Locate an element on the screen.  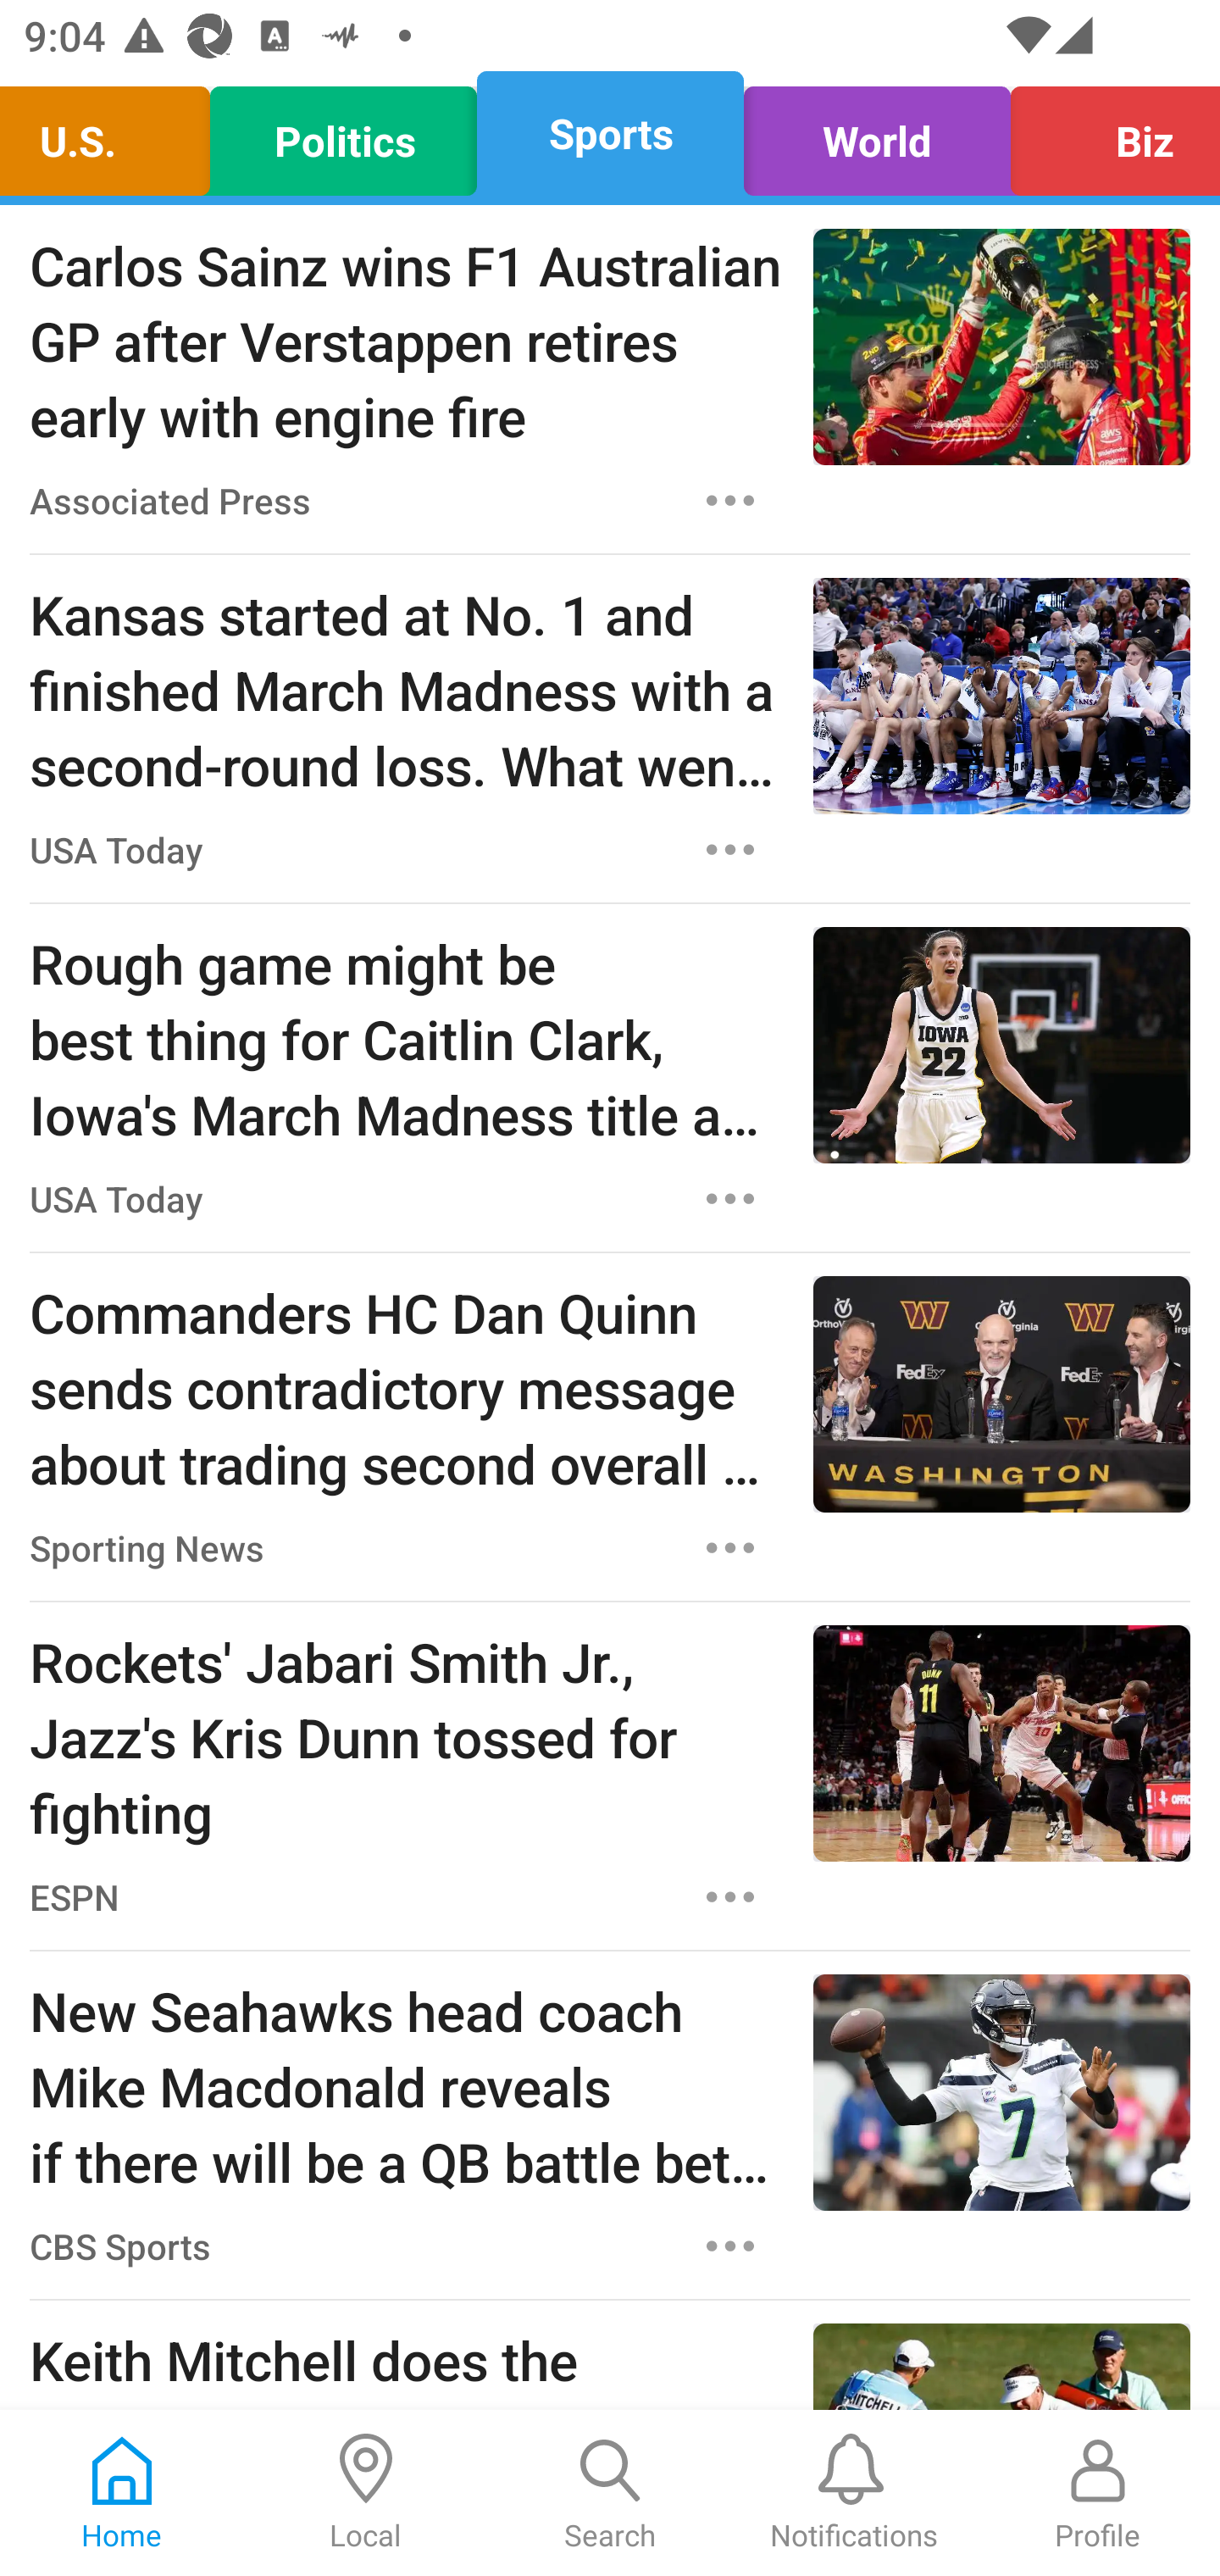
Options is located at coordinates (730, 1896).